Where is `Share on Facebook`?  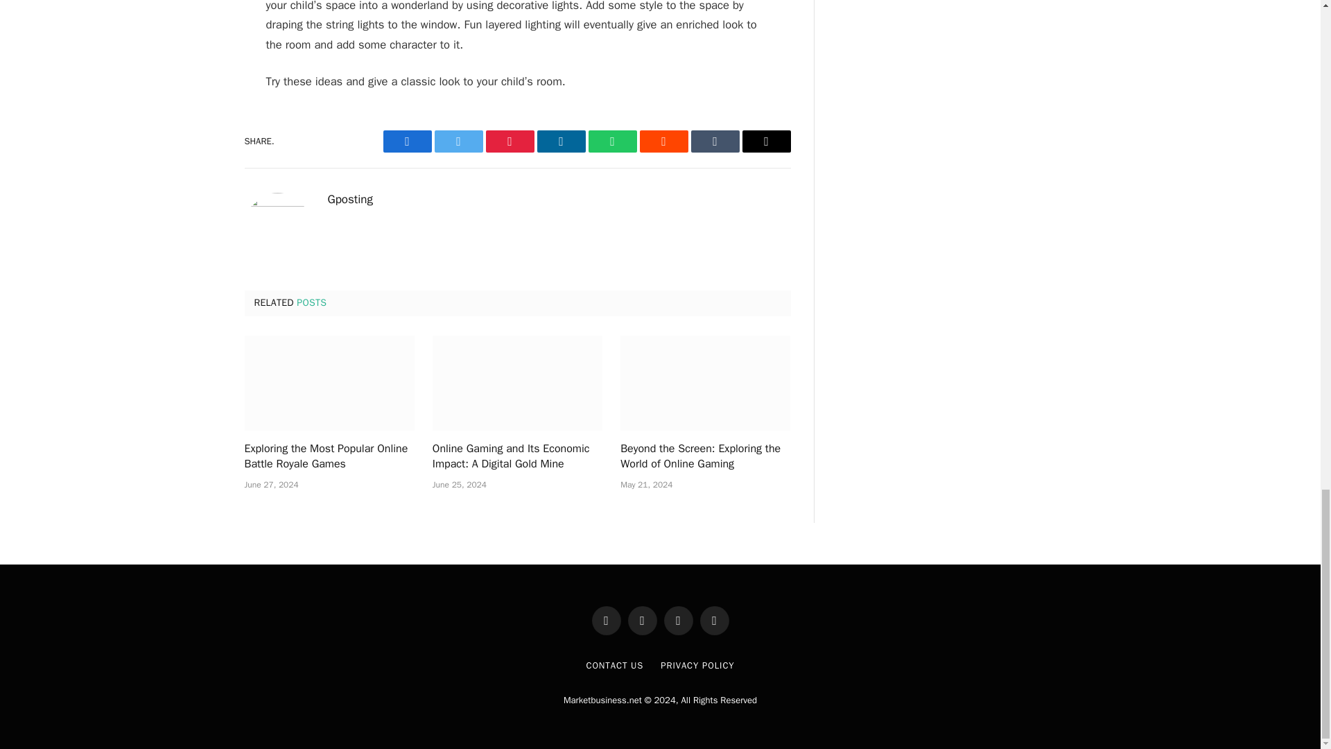
Share on Facebook is located at coordinates (407, 141).